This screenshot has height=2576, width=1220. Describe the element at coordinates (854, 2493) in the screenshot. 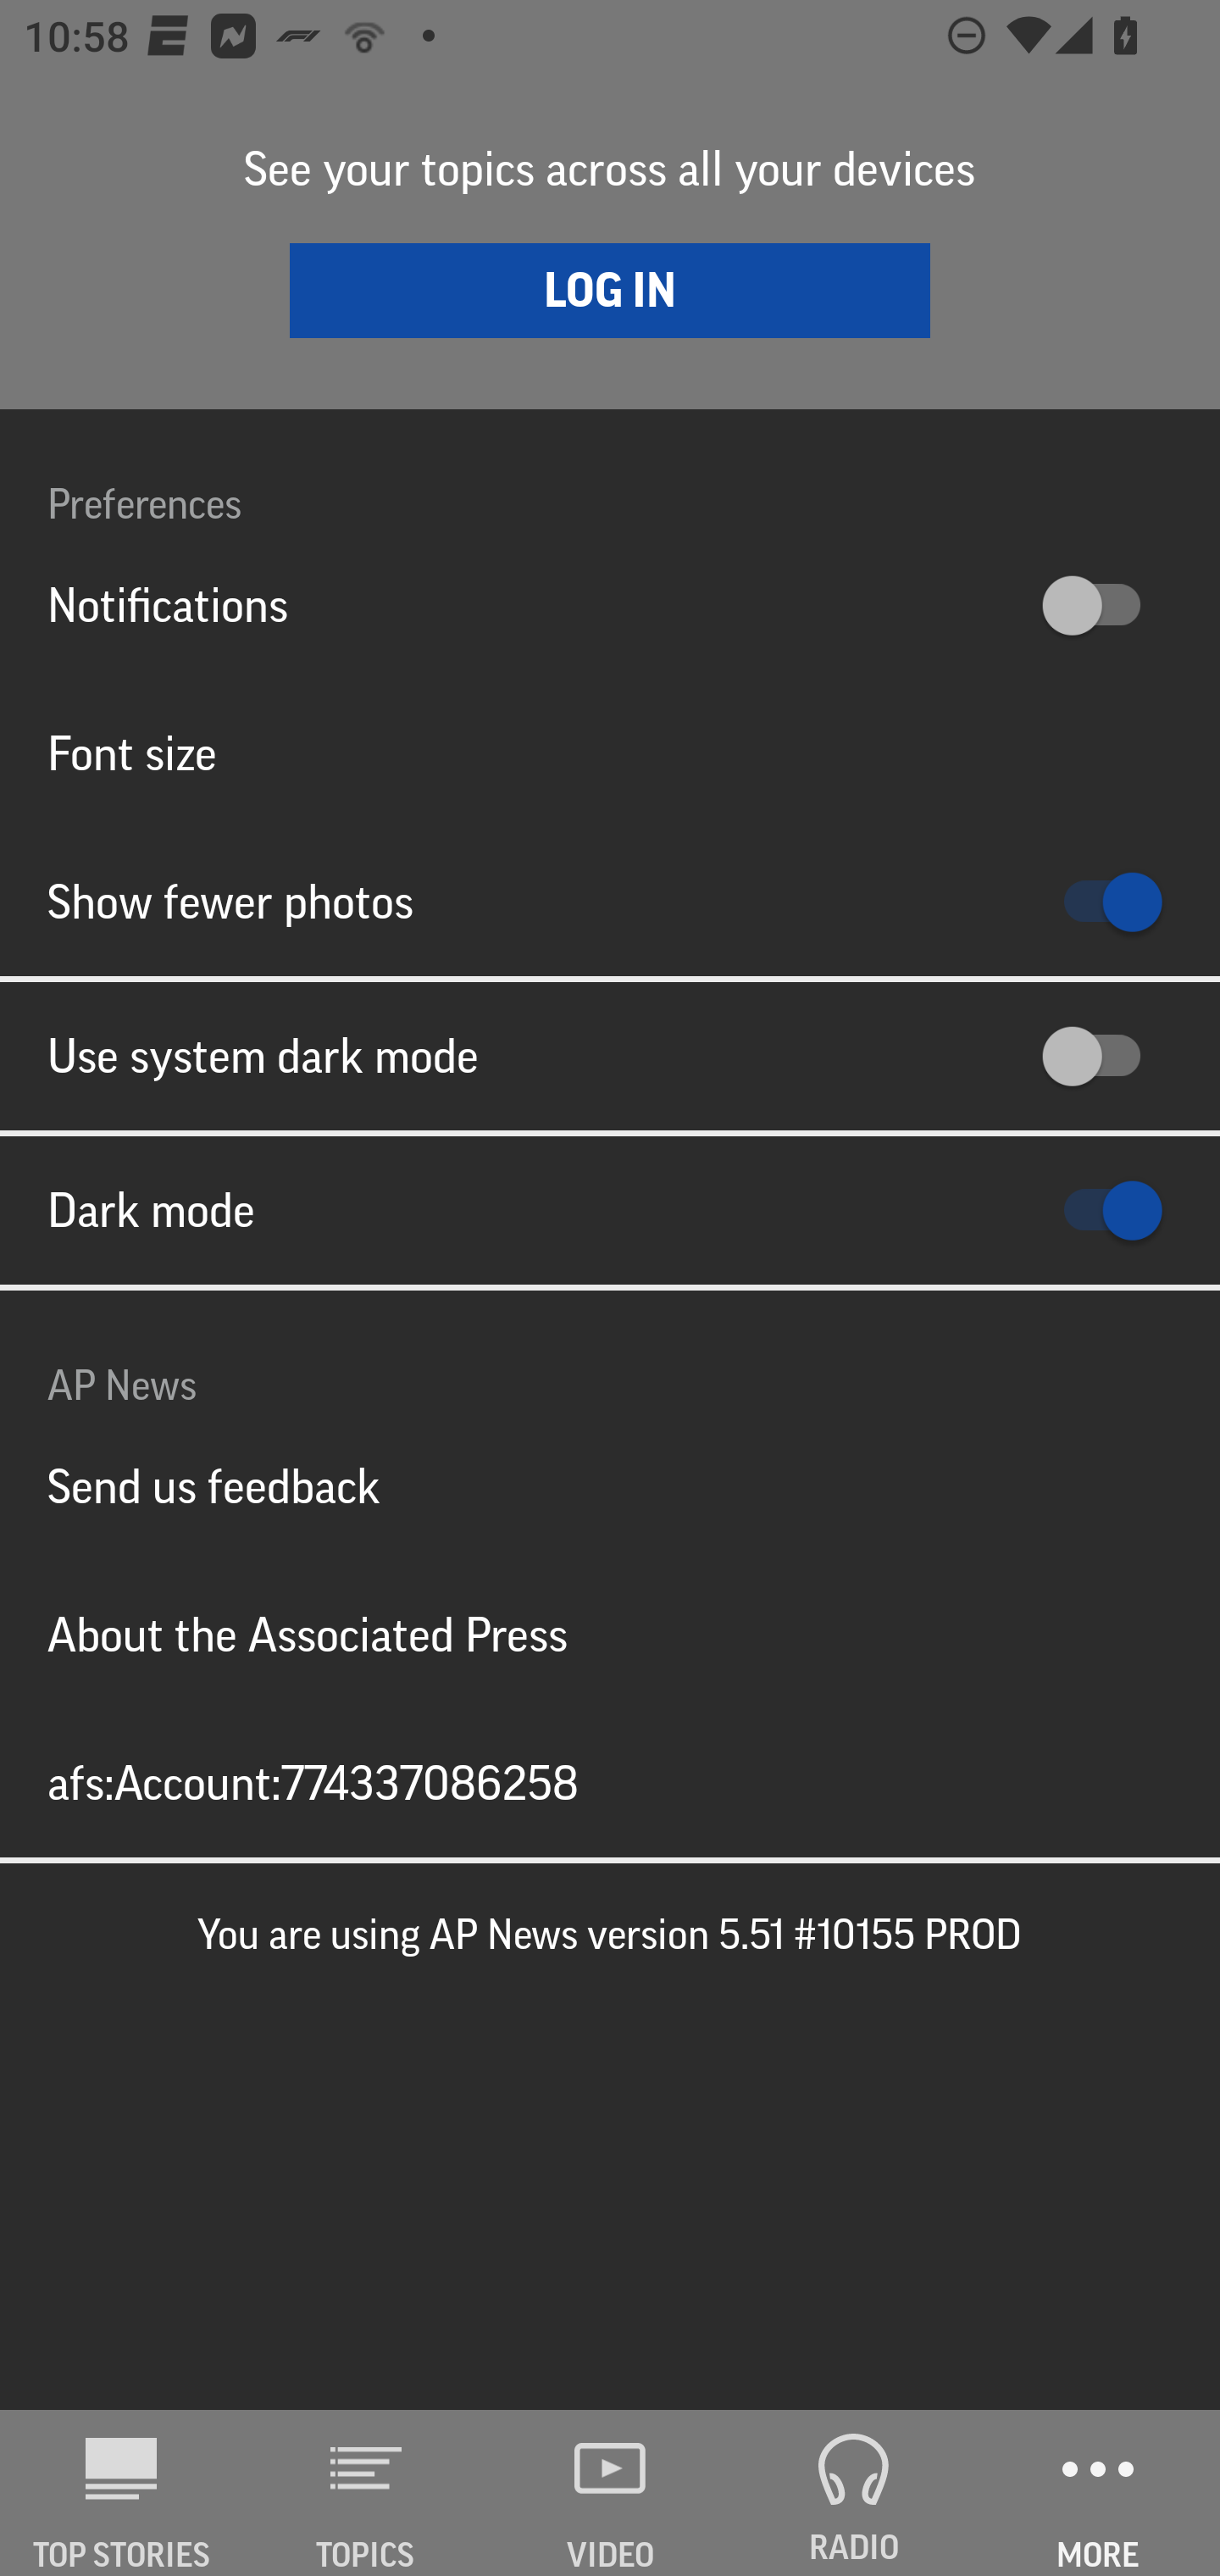

I see `RADIO` at that location.